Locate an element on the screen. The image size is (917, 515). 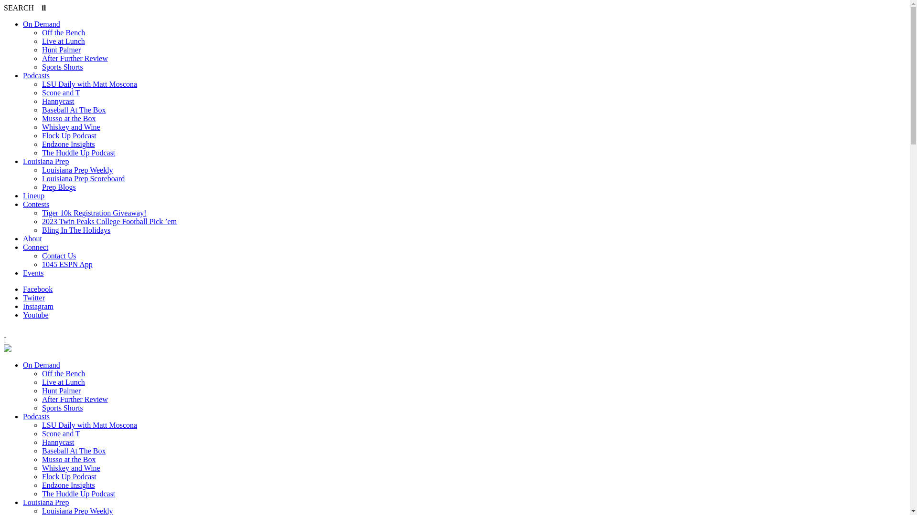
Louisiana Prep Scoreboard is located at coordinates (83, 178).